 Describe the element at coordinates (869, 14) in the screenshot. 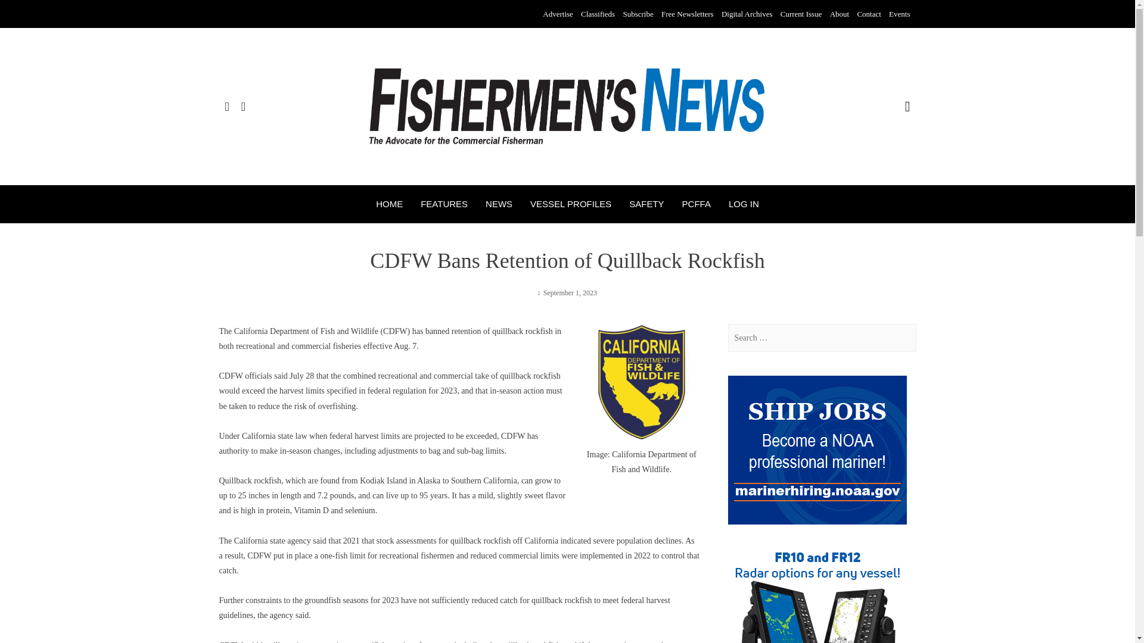

I see `Contact` at that location.